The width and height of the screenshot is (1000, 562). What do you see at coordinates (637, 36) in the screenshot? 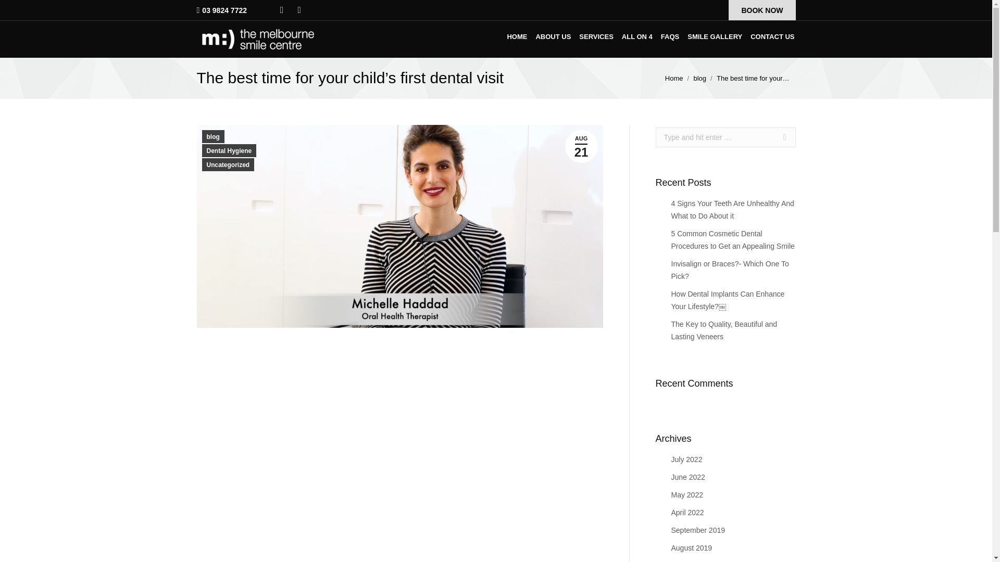
I see `ALL ON 4` at bounding box center [637, 36].